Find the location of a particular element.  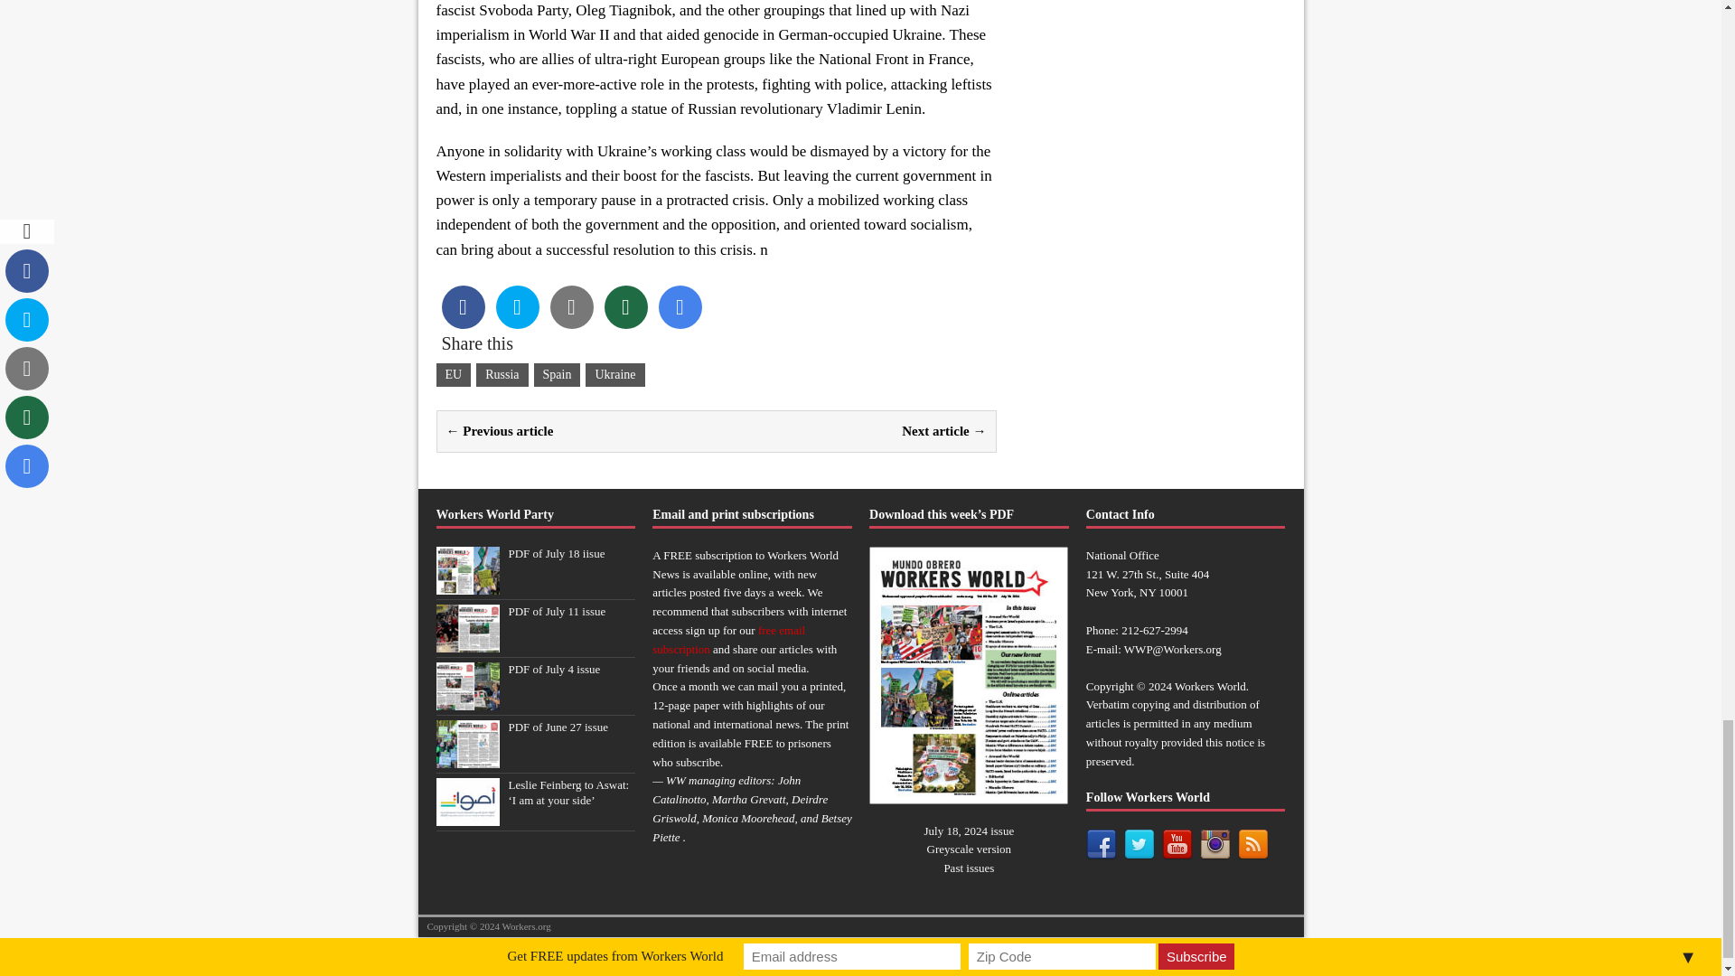

PDF of July 4 issue is located at coordinates (554, 669).